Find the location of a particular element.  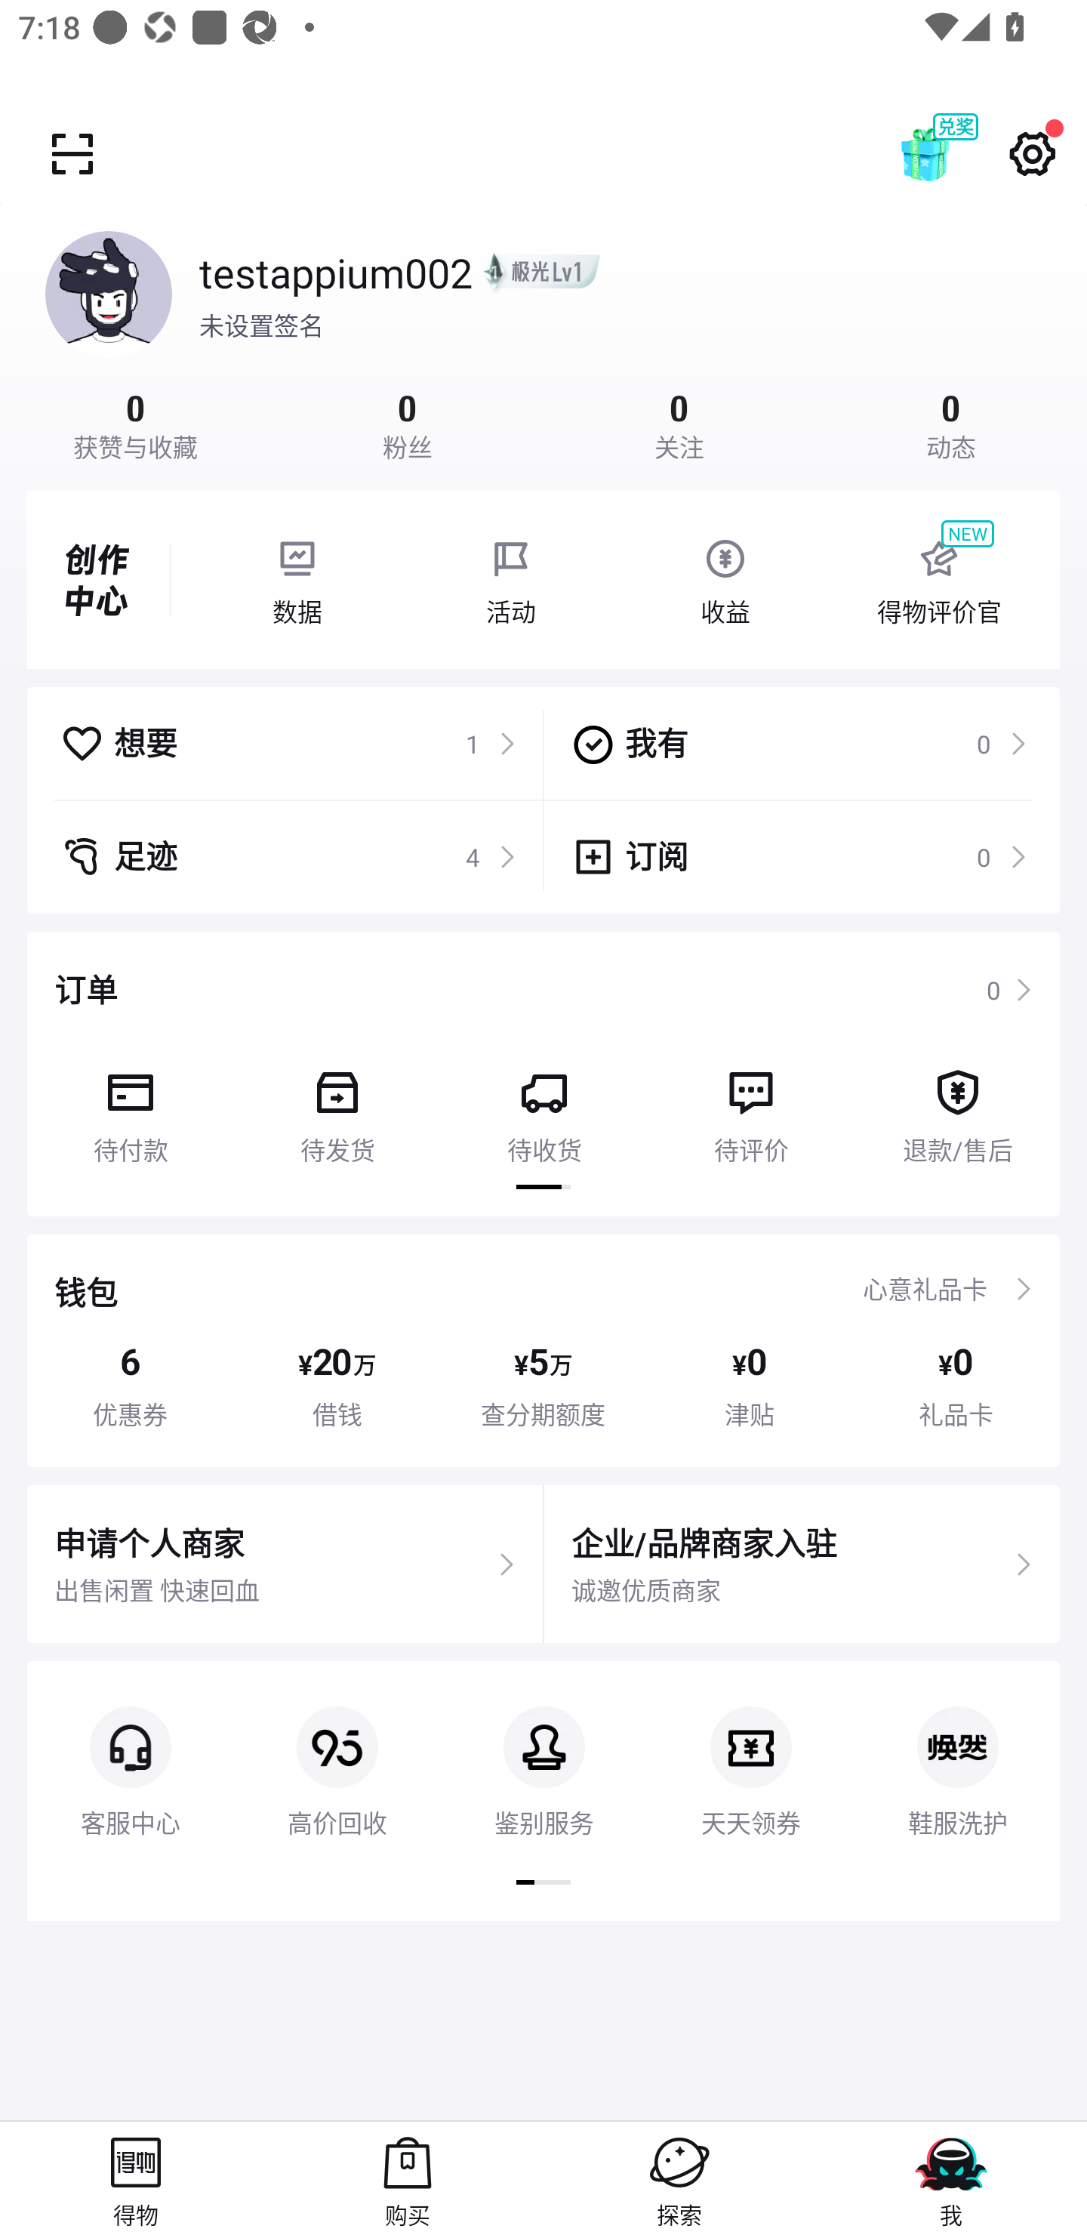

探索 is located at coordinates (679, 2178).